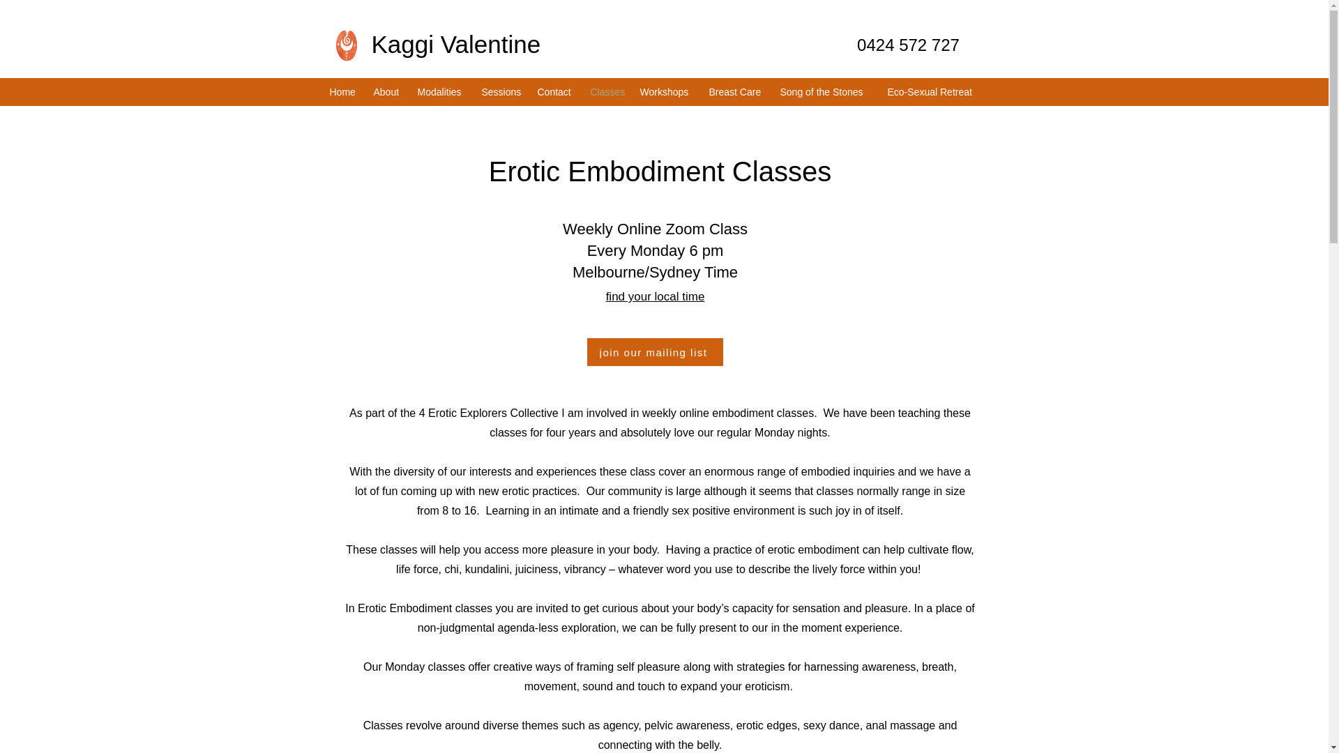  Describe the element at coordinates (736, 91) in the screenshot. I see `Breast Care` at that location.